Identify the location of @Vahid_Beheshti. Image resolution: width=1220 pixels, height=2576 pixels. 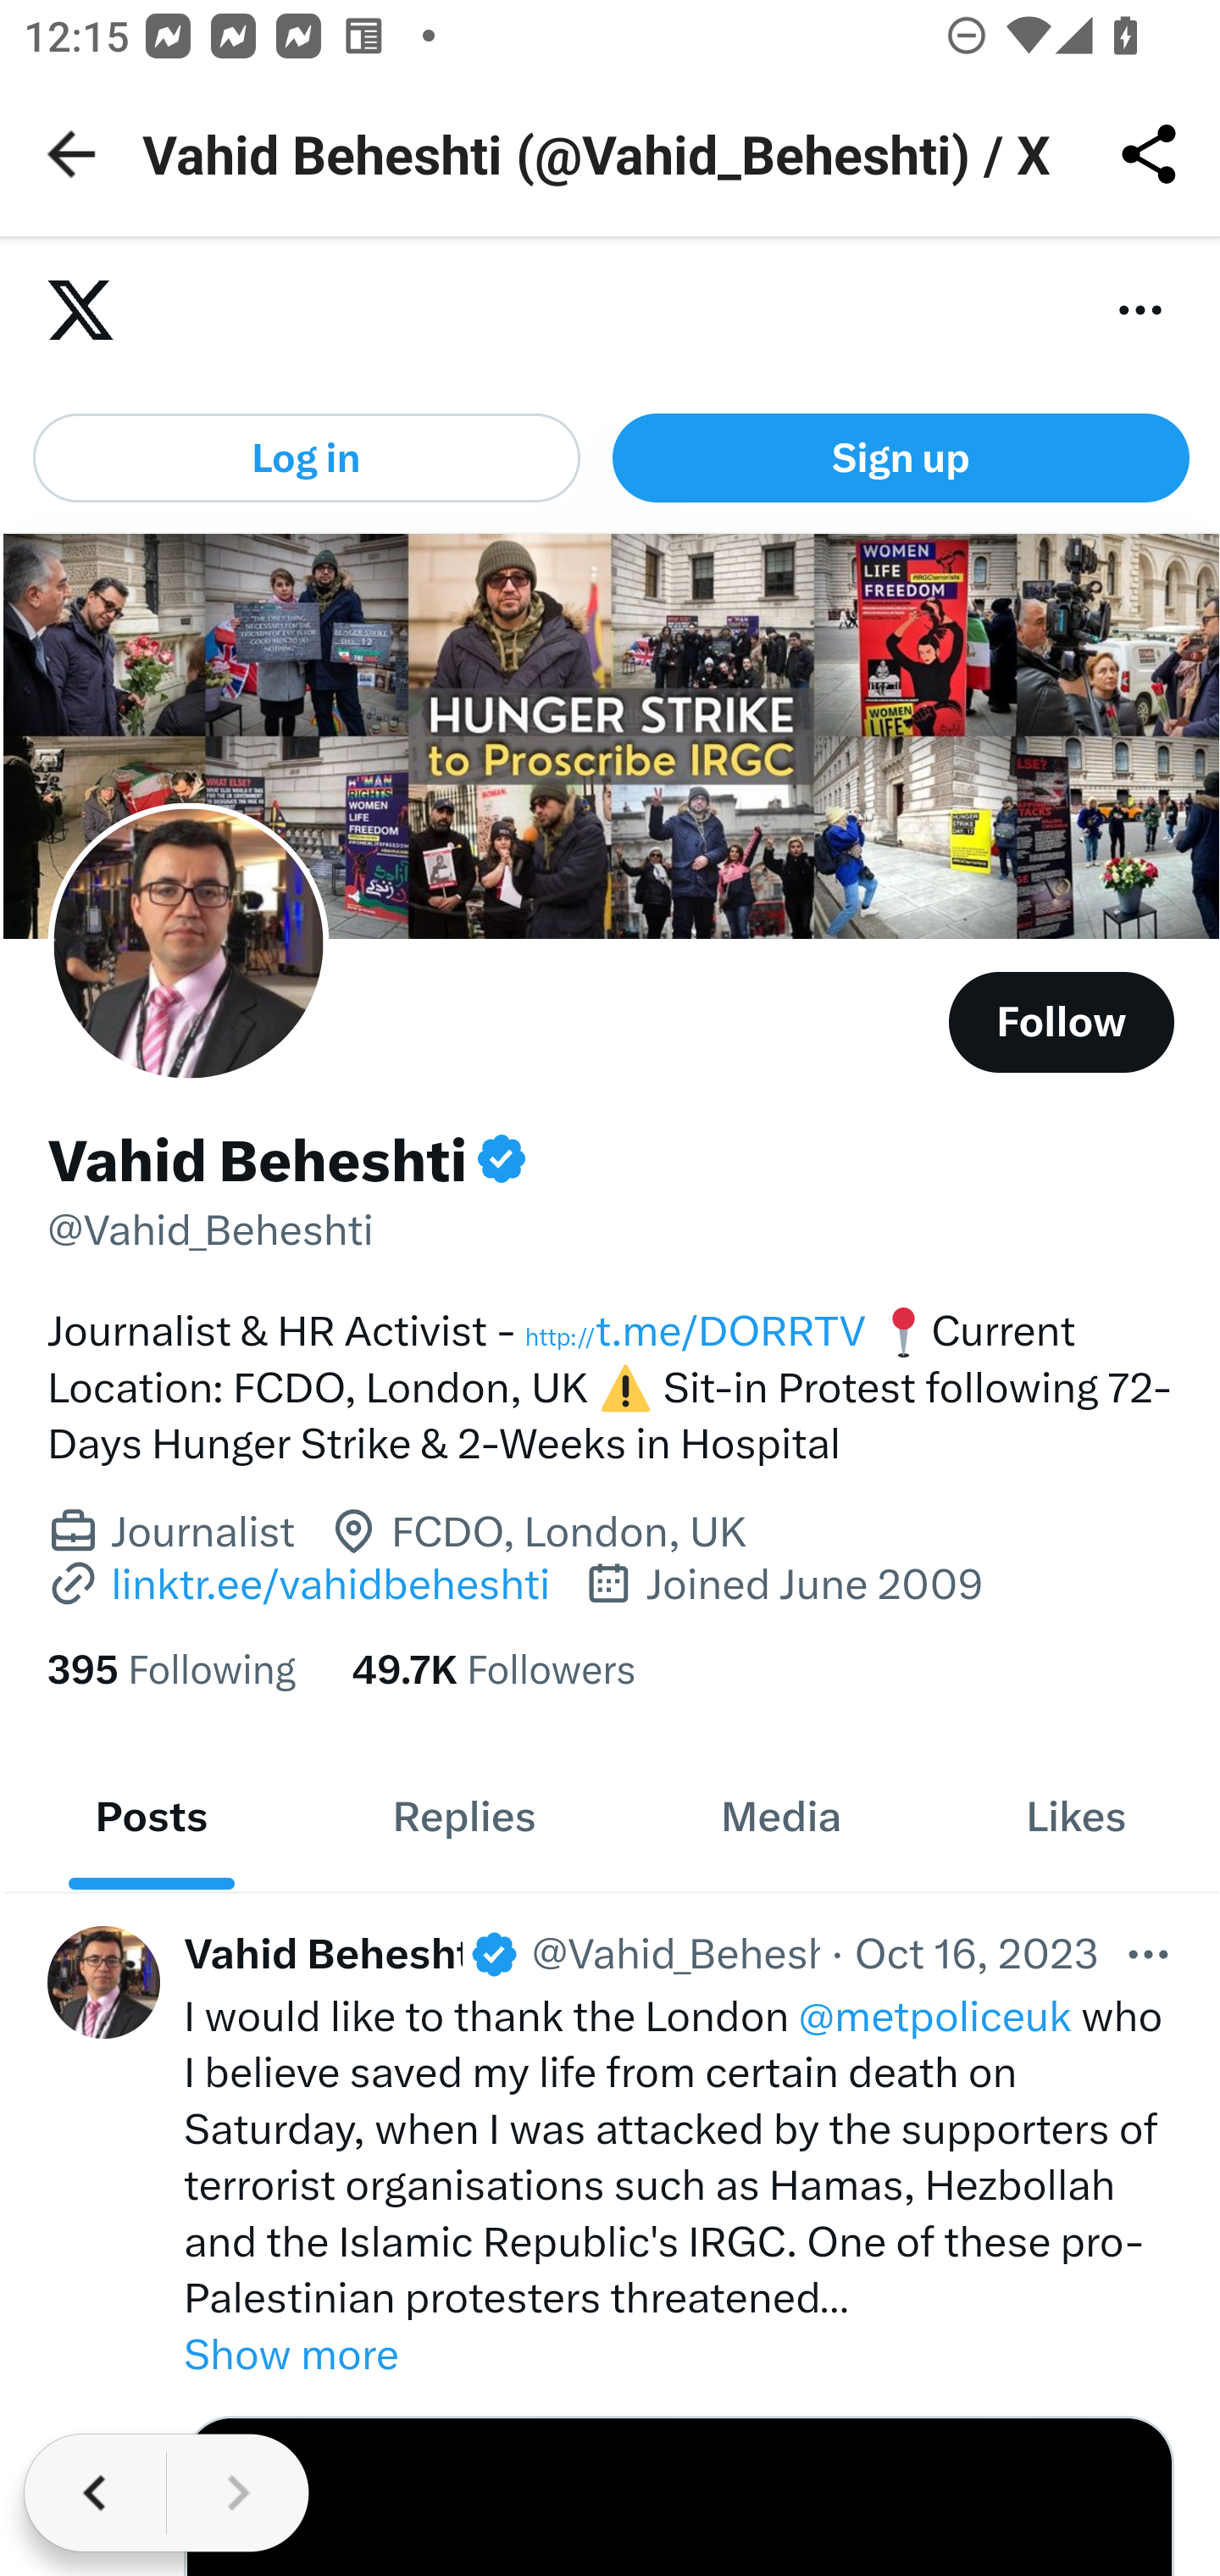
(212, 1230).